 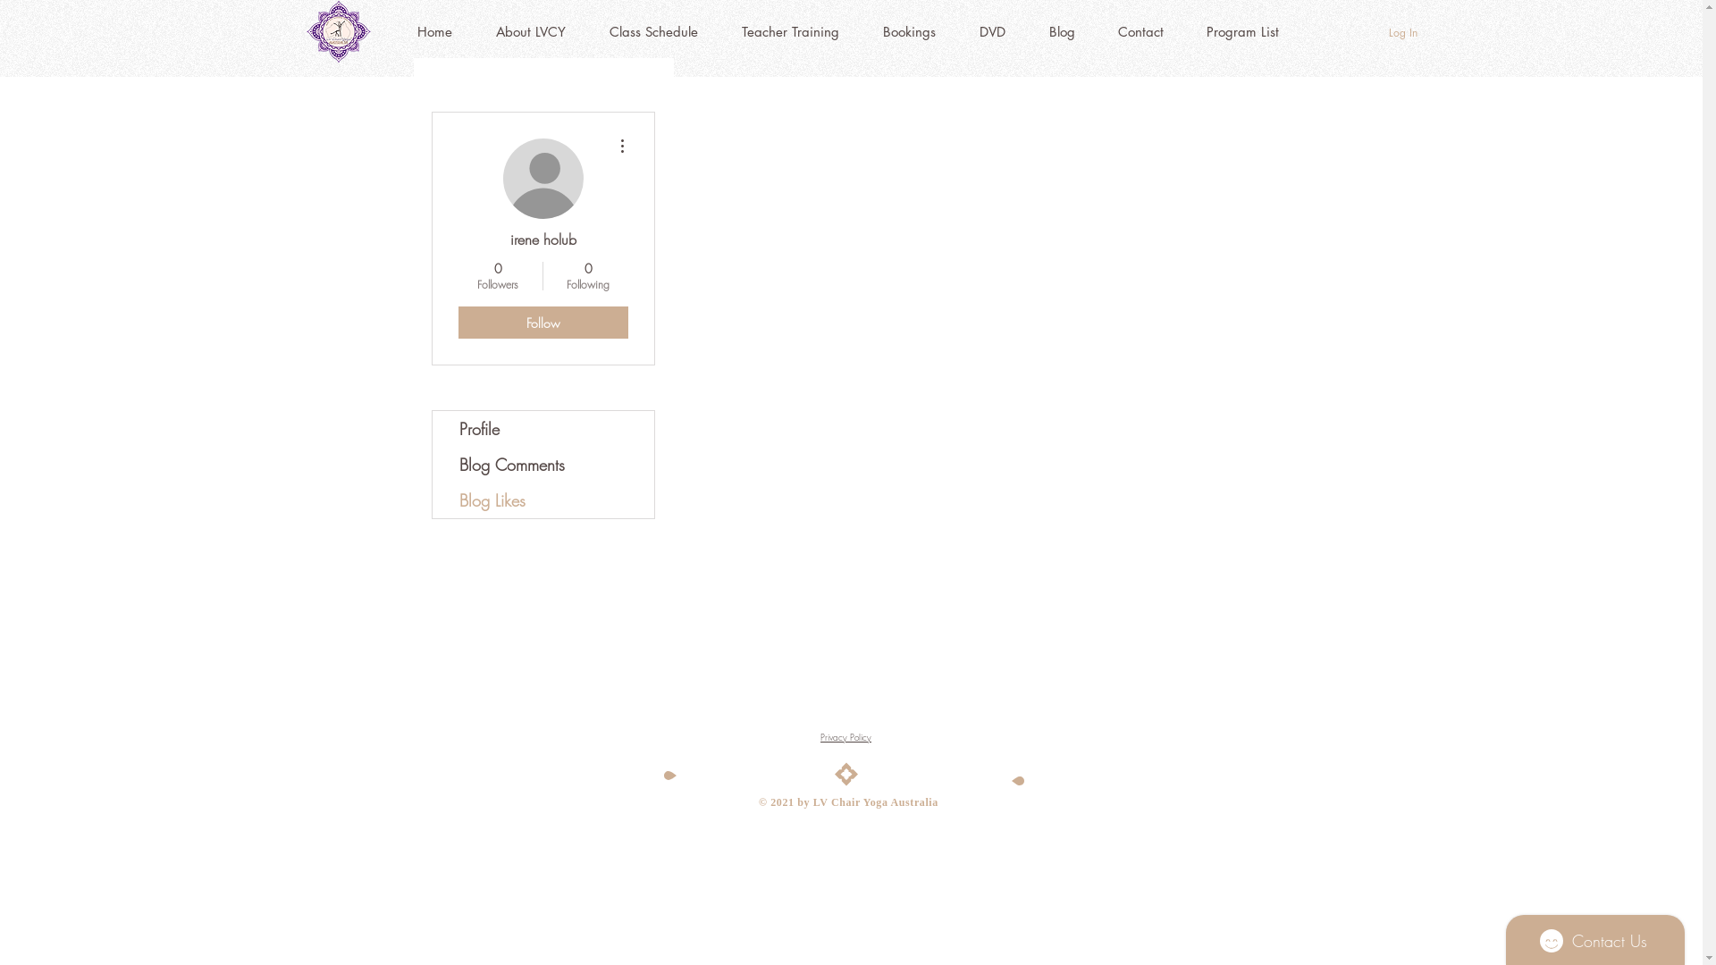 What do you see at coordinates (842, 706) in the screenshot?
I see `Site Search` at bounding box center [842, 706].